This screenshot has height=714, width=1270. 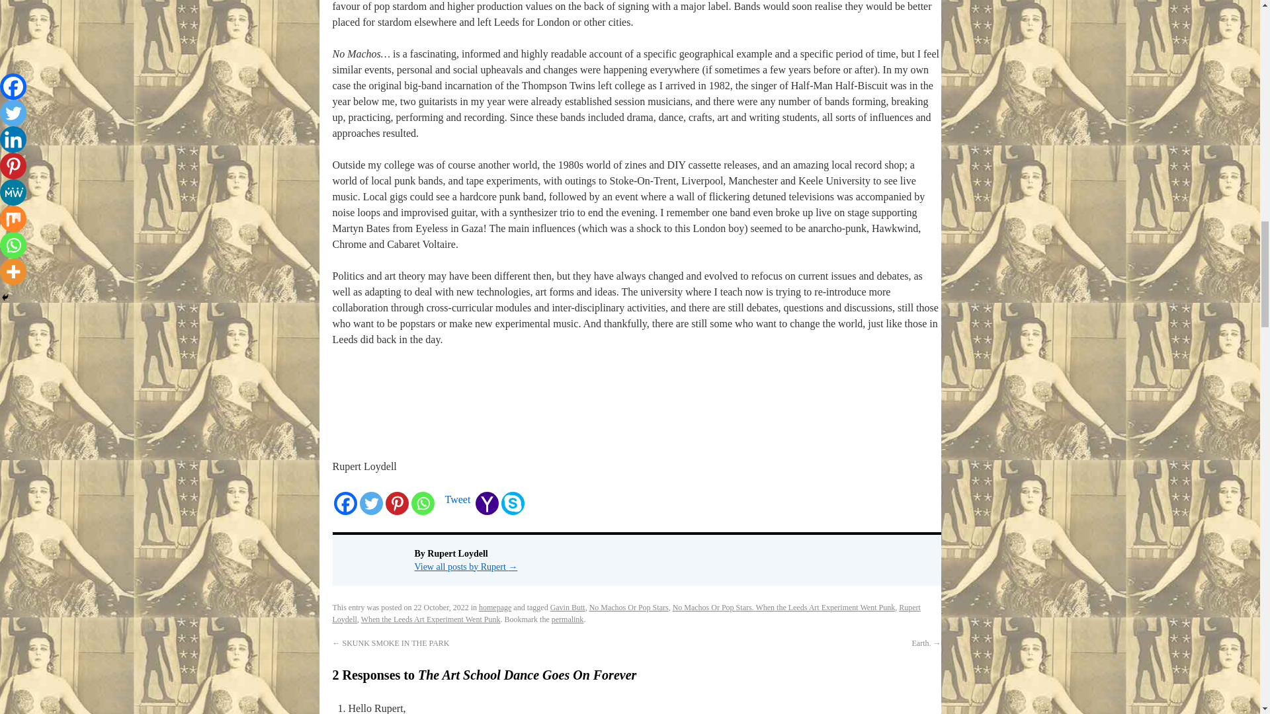 What do you see at coordinates (371, 503) in the screenshot?
I see `Twitter` at bounding box center [371, 503].